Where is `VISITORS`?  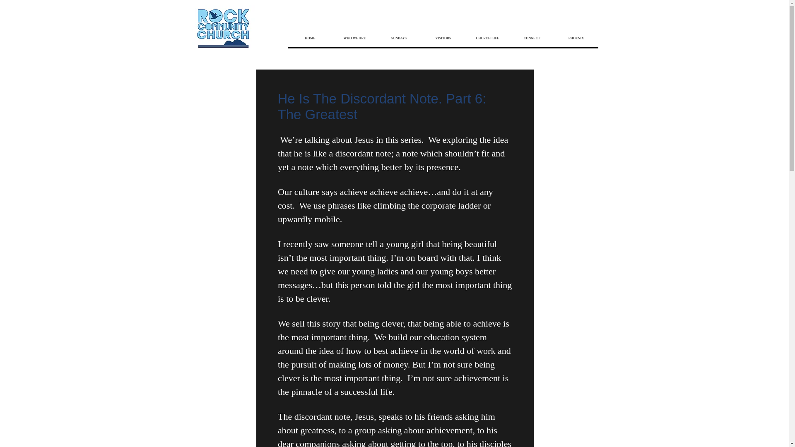 VISITORS is located at coordinates (443, 38).